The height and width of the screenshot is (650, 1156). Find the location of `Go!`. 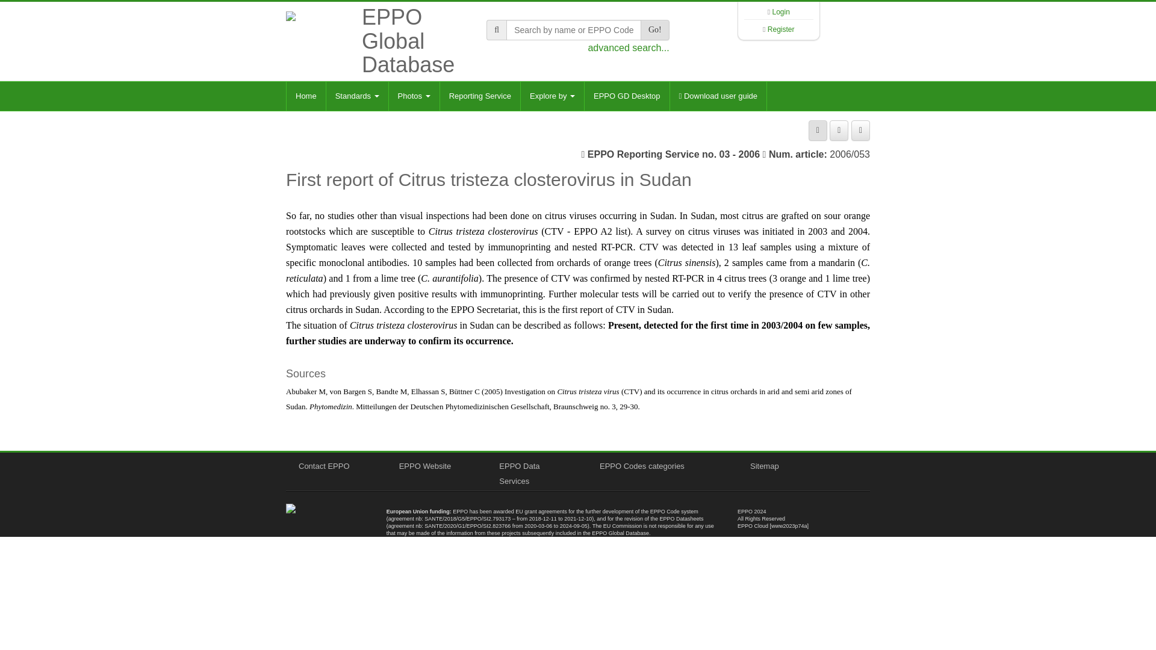

Go! is located at coordinates (654, 30).